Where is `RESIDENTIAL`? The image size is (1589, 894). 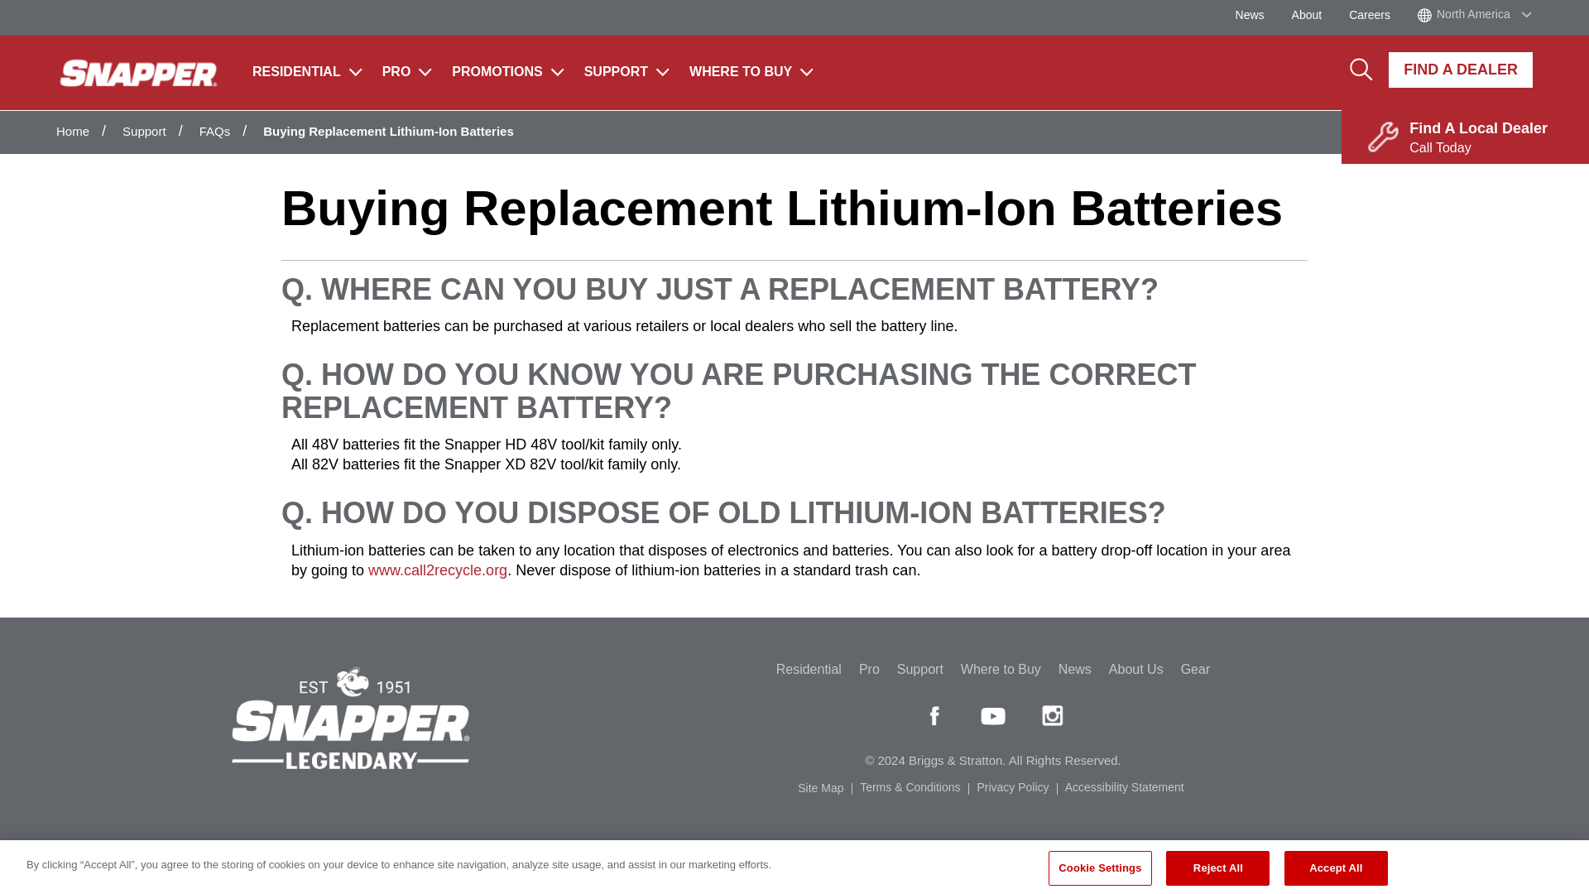
RESIDENTIAL is located at coordinates (307, 76).